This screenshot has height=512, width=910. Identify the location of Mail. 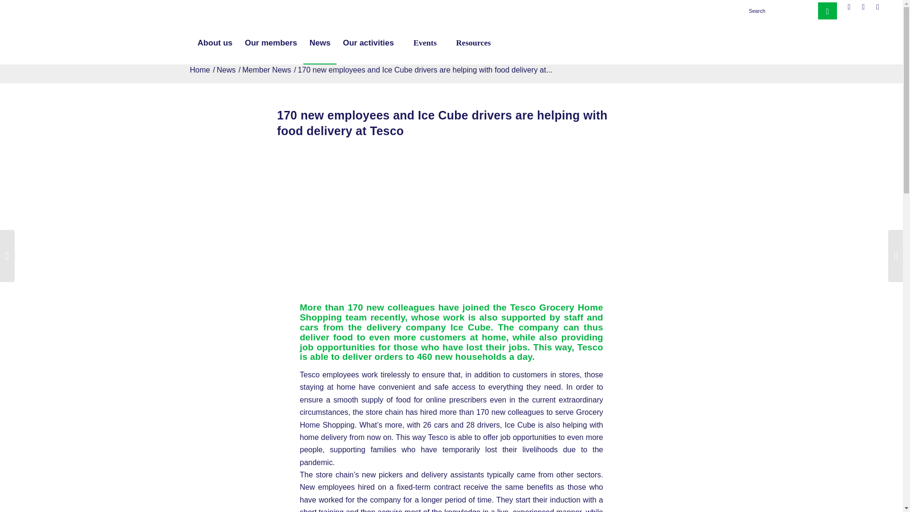
(878, 7).